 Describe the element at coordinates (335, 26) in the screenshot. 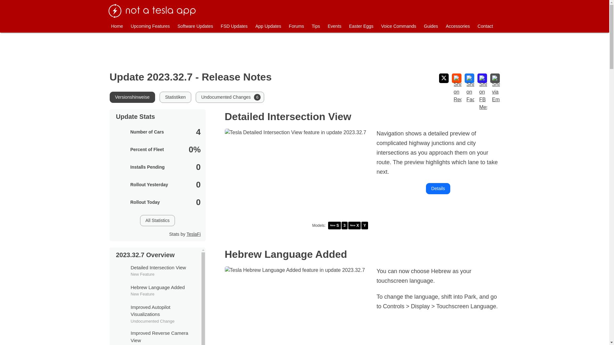

I see `Events` at that location.